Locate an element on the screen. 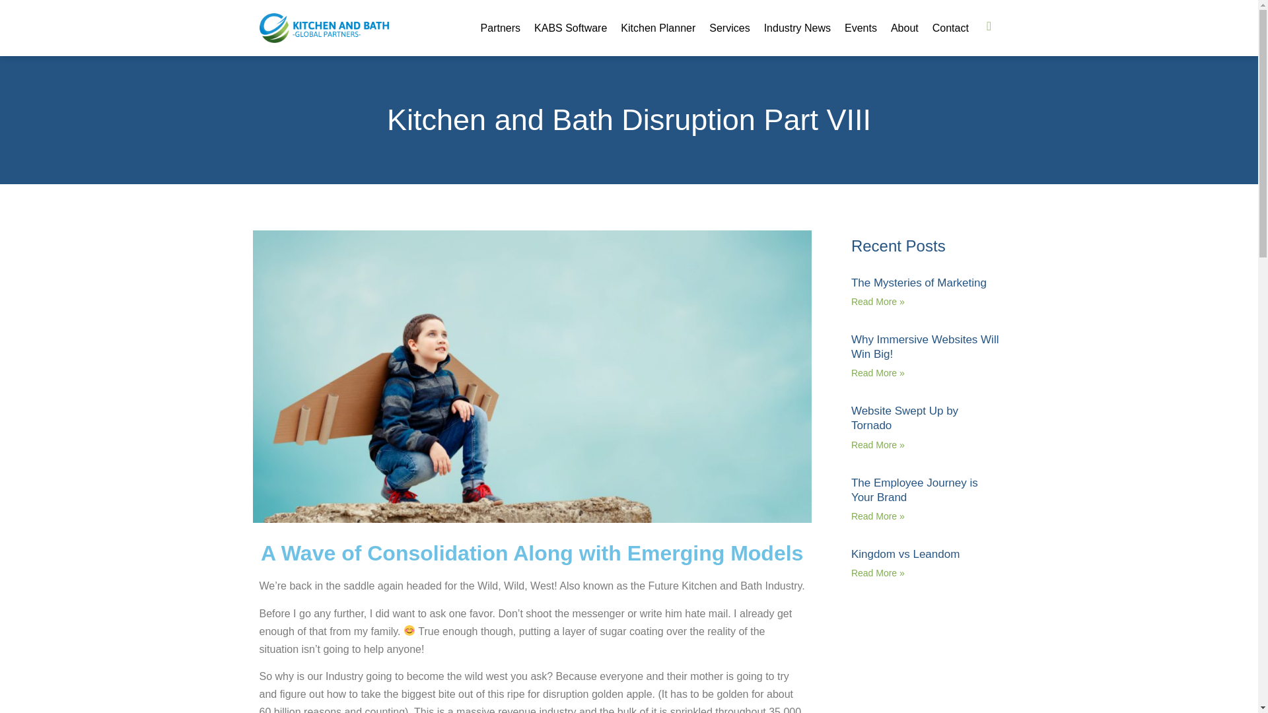 The height and width of the screenshot is (713, 1268). KABS Software is located at coordinates (571, 28).